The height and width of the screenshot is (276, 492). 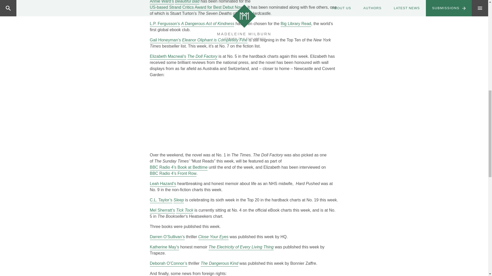 What do you see at coordinates (208, 24) in the screenshot?
I see `A Dangerous Act of Kindness` at bounding box center [208, 24].